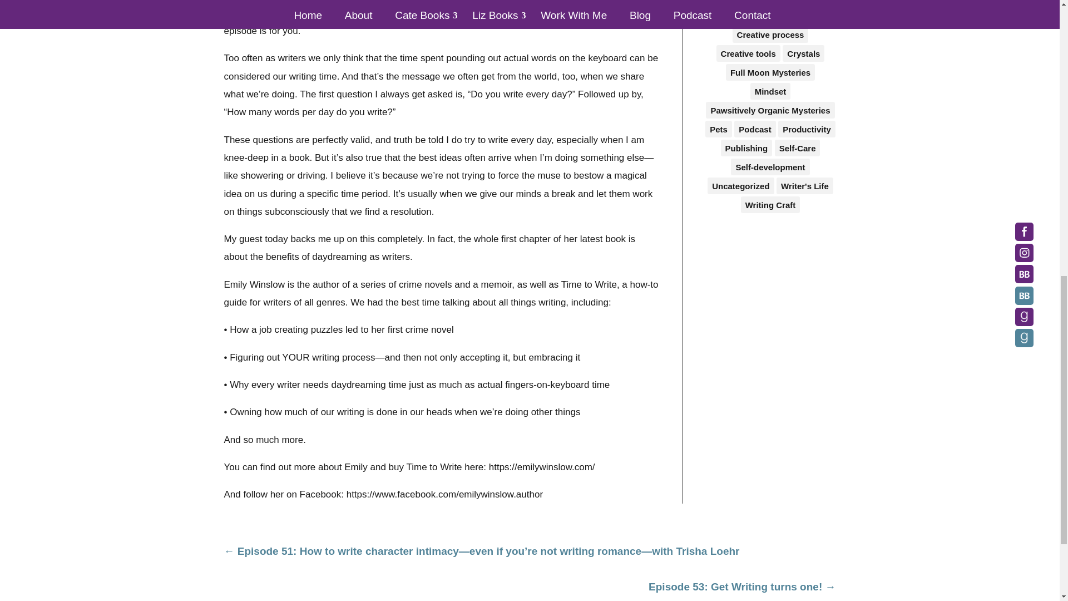 The width and height of the screenshot is (1068, 601). I want to click on Full Moon Mysteries, so click(770, 72).